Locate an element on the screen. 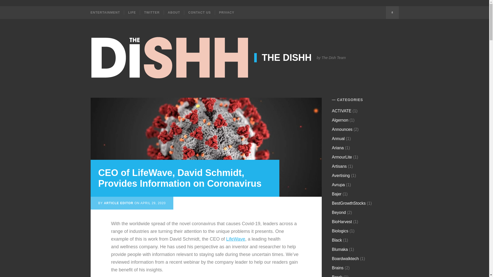 The image size is (493, 277). ABOUT is located at coordinates (174, 12).